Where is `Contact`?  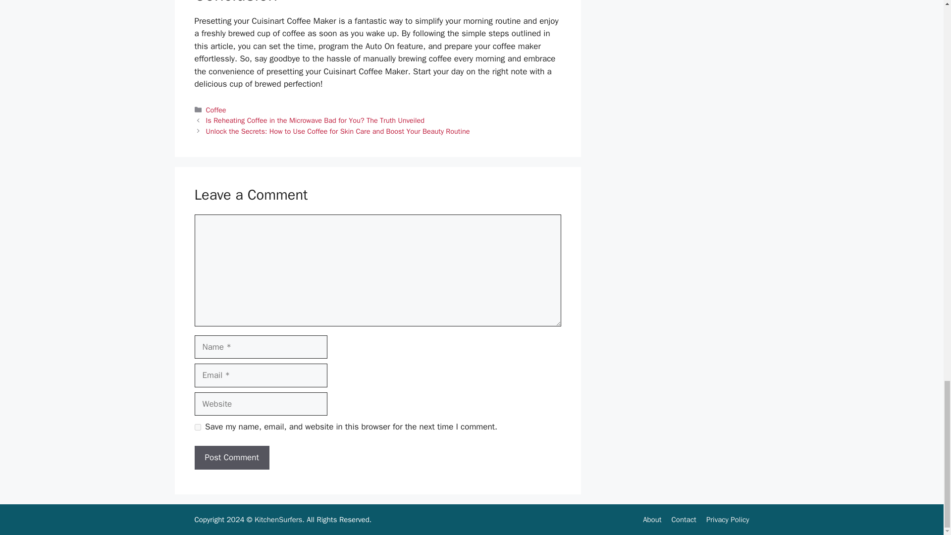 Contact is located at coordinates (684, 520).